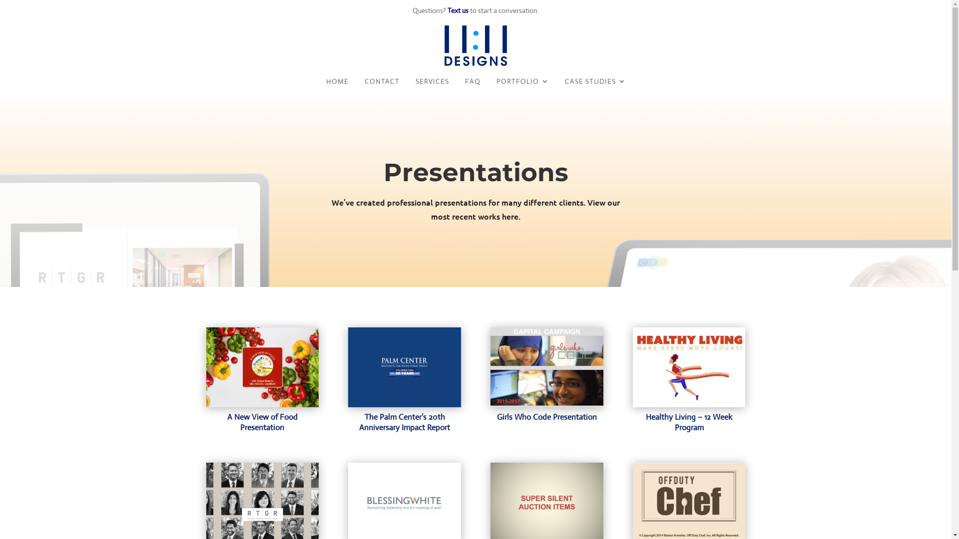  What do you see at coordinates (476, 46) in the screenshot?
I see `1111 logo master copy 4` at bounding box center [476, 46].